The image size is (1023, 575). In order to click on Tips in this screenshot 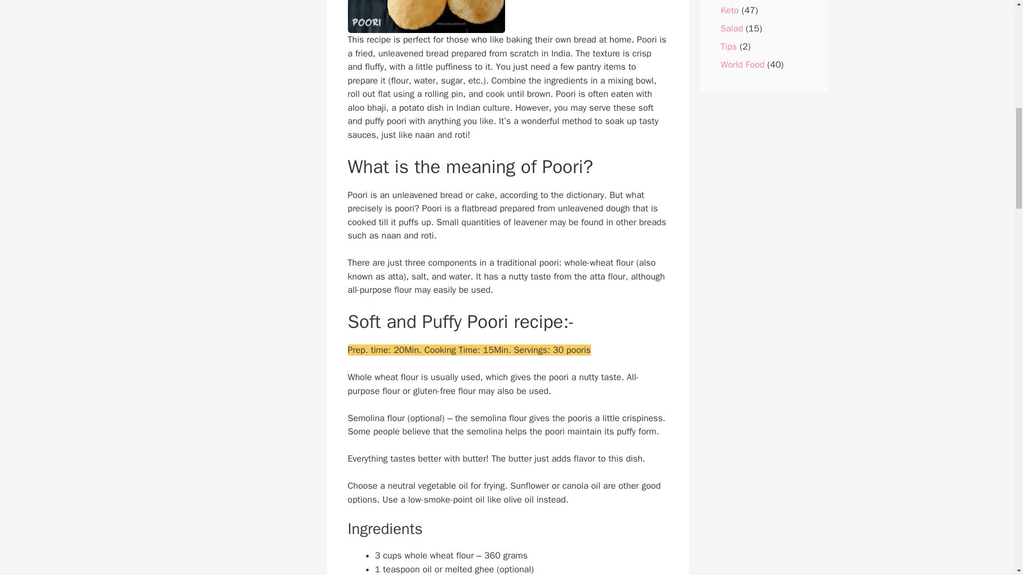, I will do `click(728, 46)`.